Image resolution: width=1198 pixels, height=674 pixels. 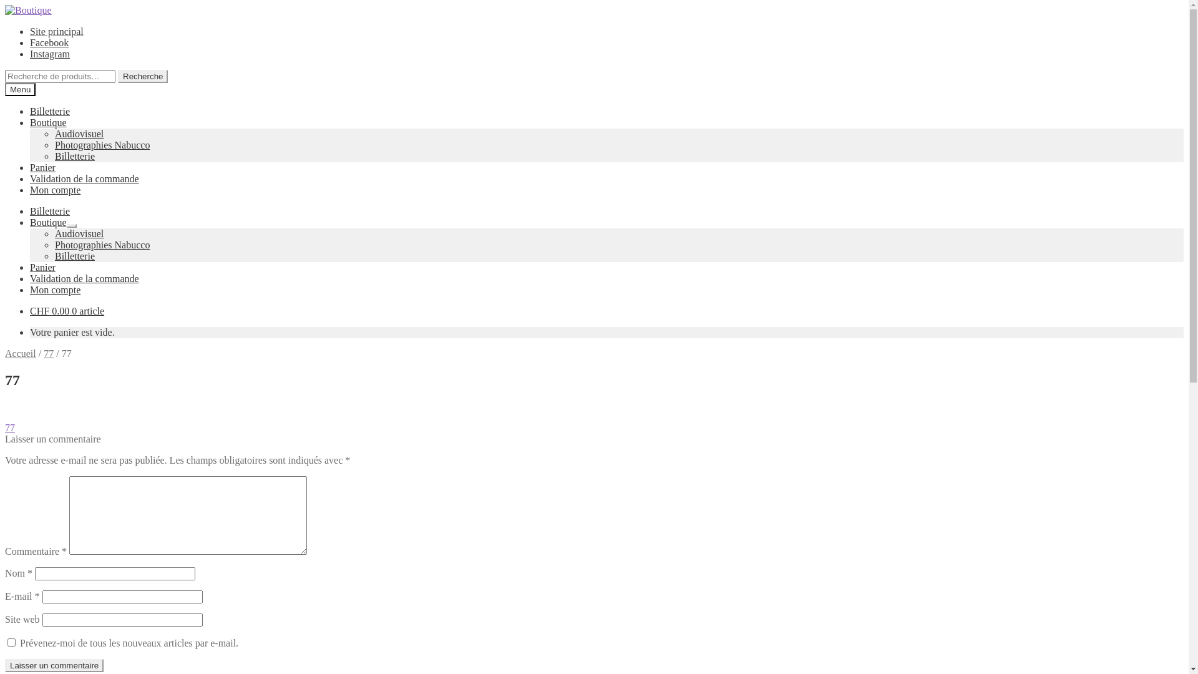 What do you see at coordinates (79, 134) in the screenshot?
I see `Audiovisuel` at bounding box center [79, 134].